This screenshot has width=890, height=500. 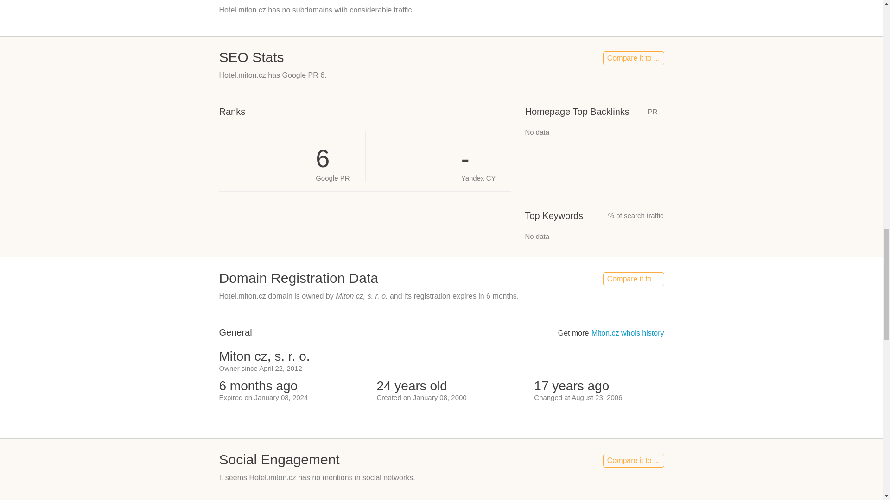 What do you see at coordinates (633, 58) in the screenshot?
I see `Compare it to ...` at bounding box center [633, 58].